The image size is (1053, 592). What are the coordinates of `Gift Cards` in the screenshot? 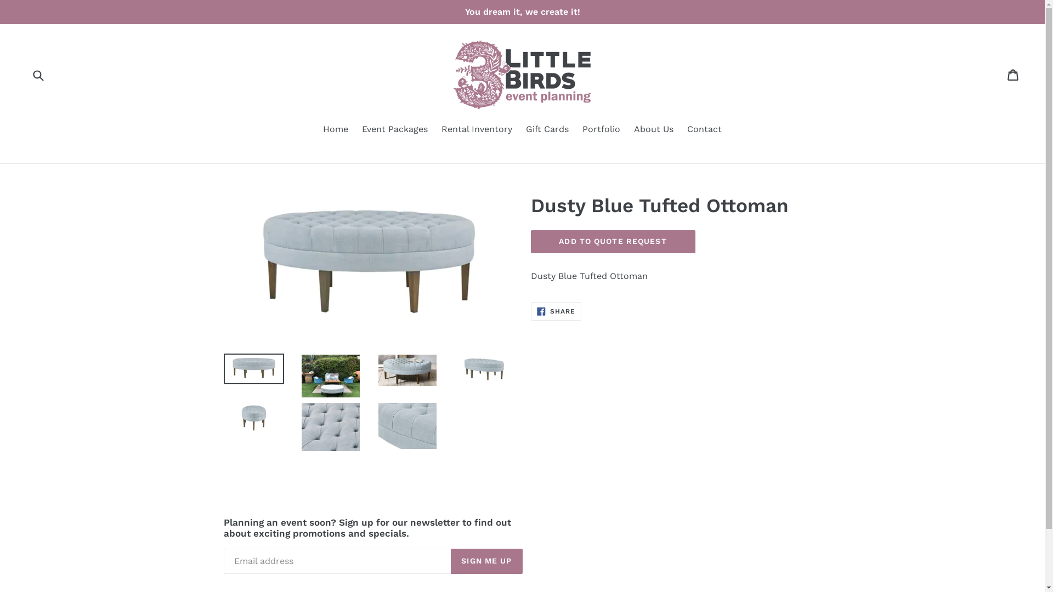 It's located at (547, 130).